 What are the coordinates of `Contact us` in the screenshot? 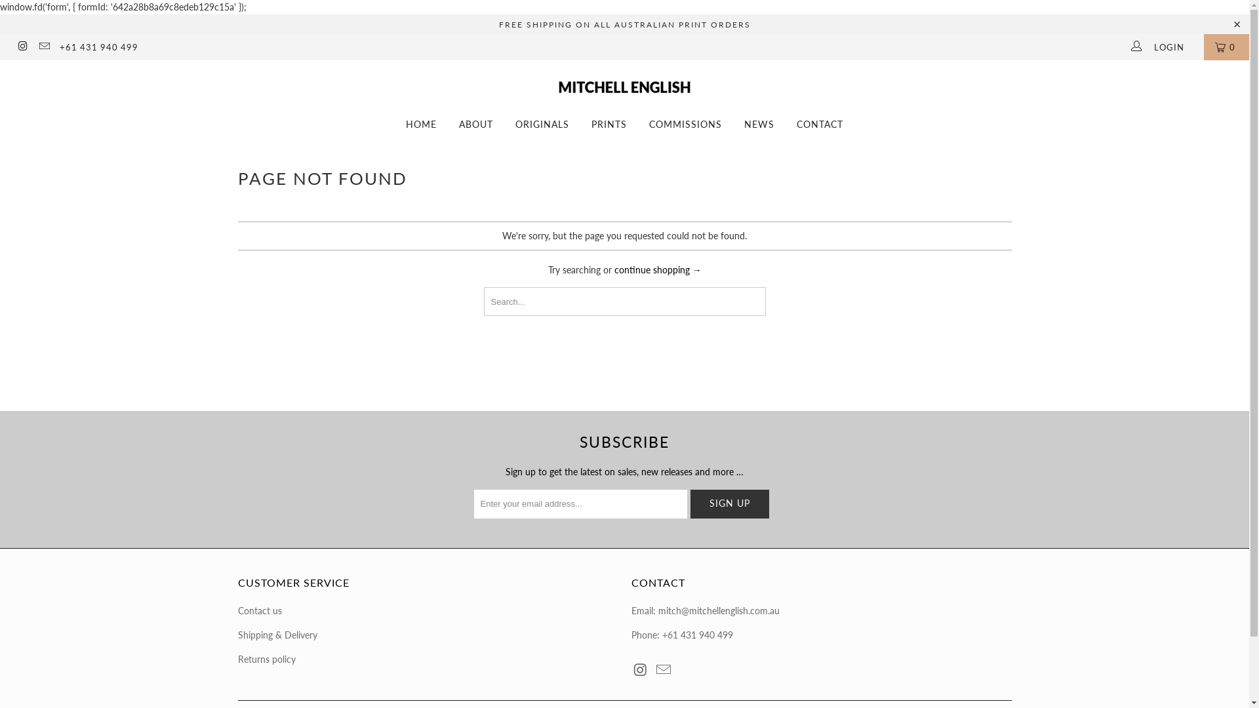 It's located at (260, 611).